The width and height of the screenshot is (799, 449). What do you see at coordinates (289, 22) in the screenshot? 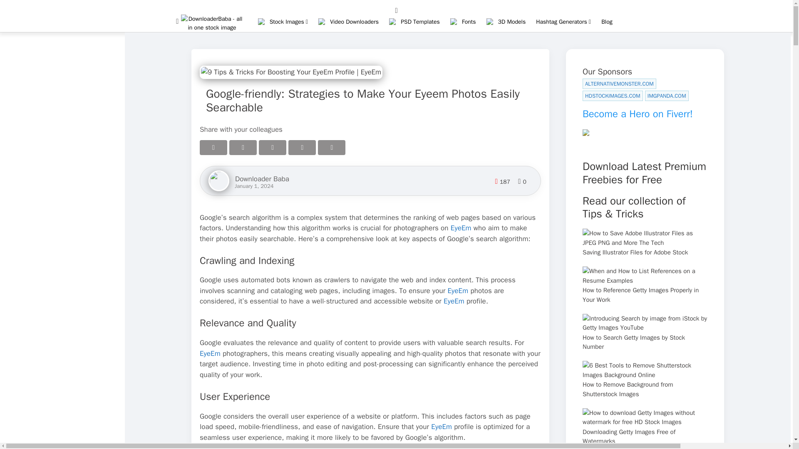
I see `Stock Images` at bounding box center [289, 22].